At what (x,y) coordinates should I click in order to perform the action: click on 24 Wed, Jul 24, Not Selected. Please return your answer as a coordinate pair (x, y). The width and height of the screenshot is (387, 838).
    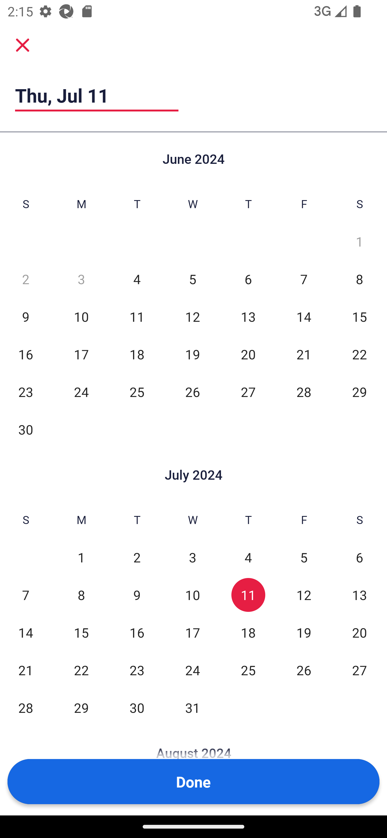
    Looking at the image, I should click on (192, 670).